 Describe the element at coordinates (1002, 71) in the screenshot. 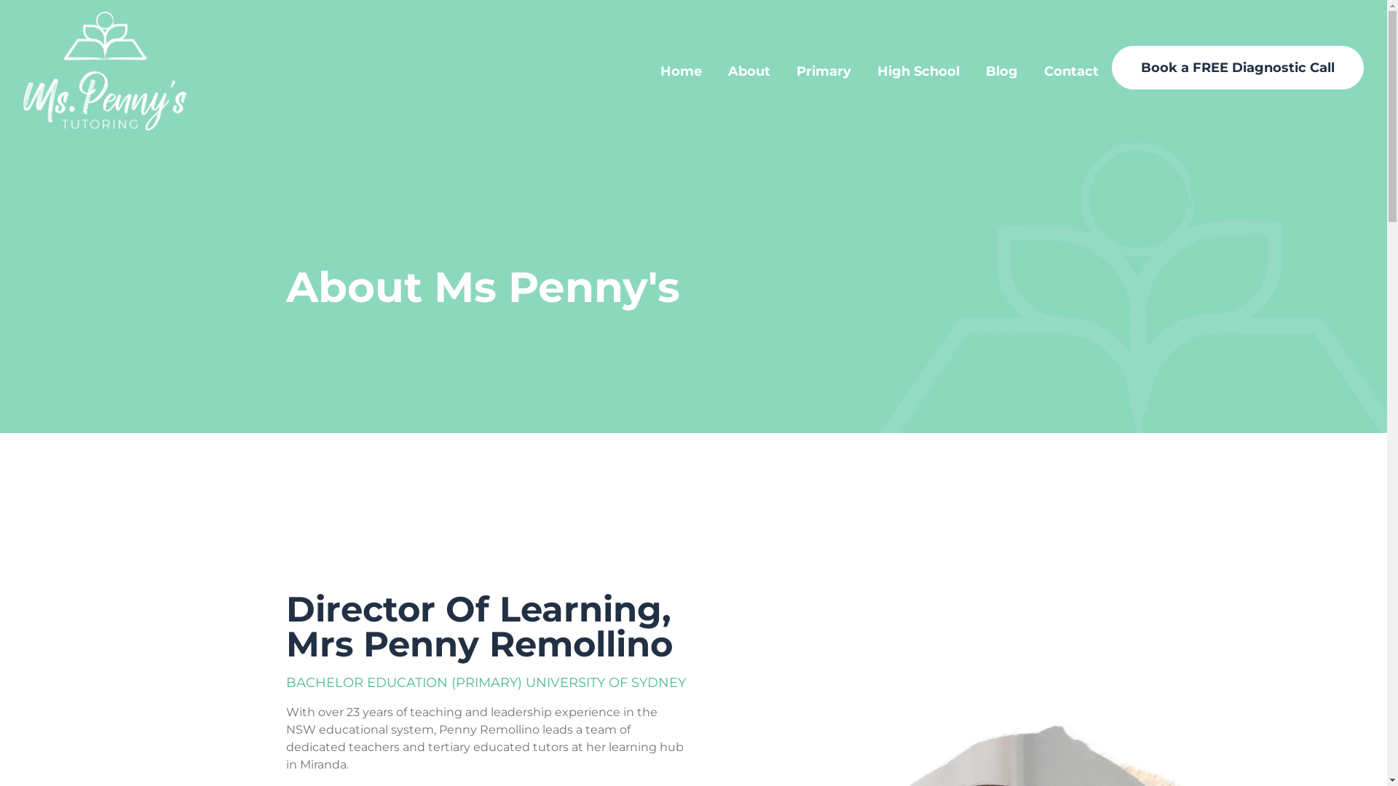

I see `Blog` at that location.